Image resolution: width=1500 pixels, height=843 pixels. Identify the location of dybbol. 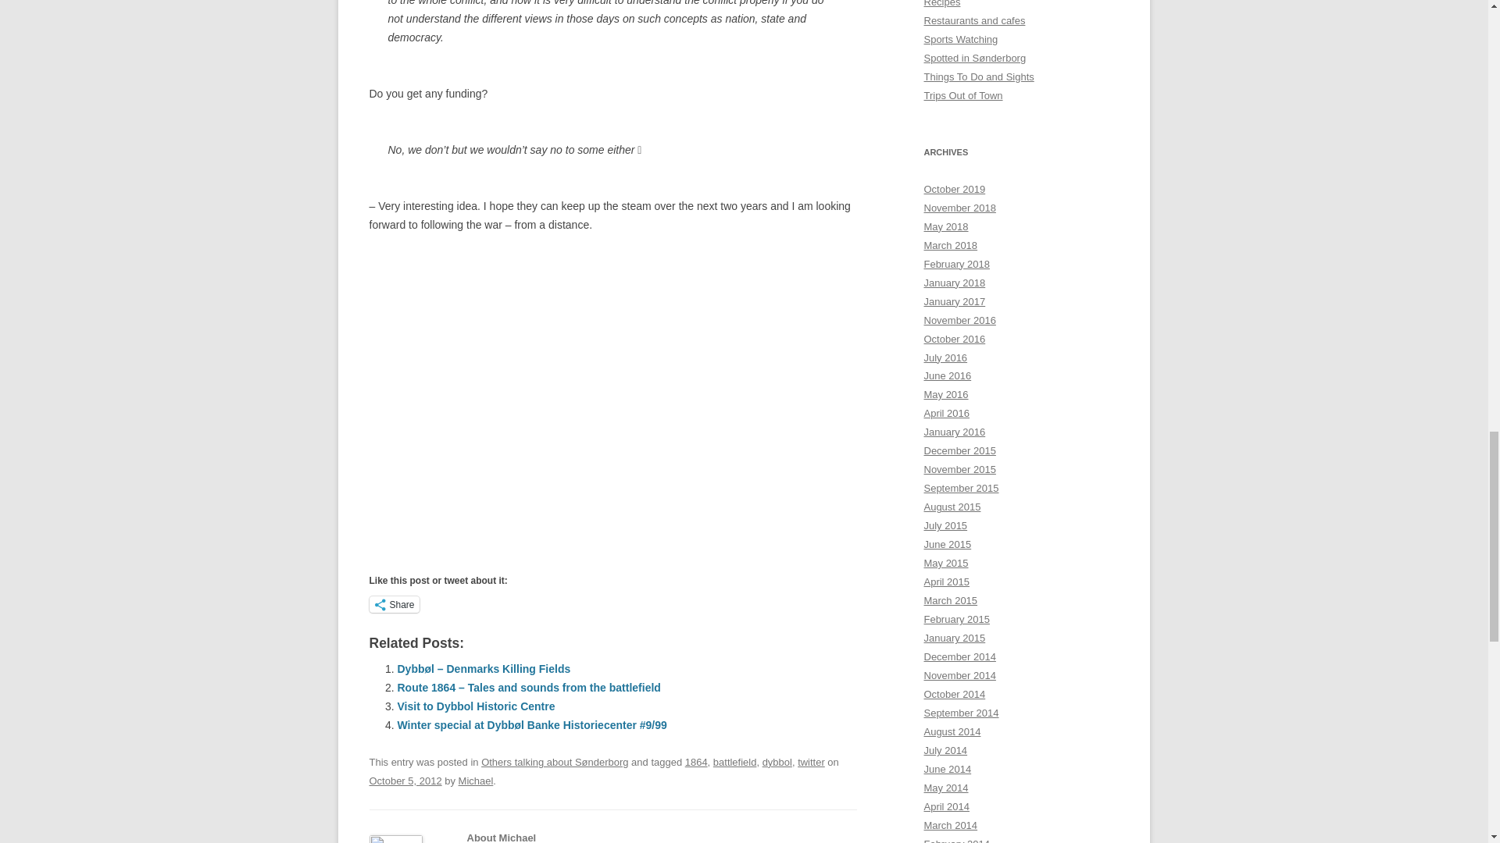
(777, 762).